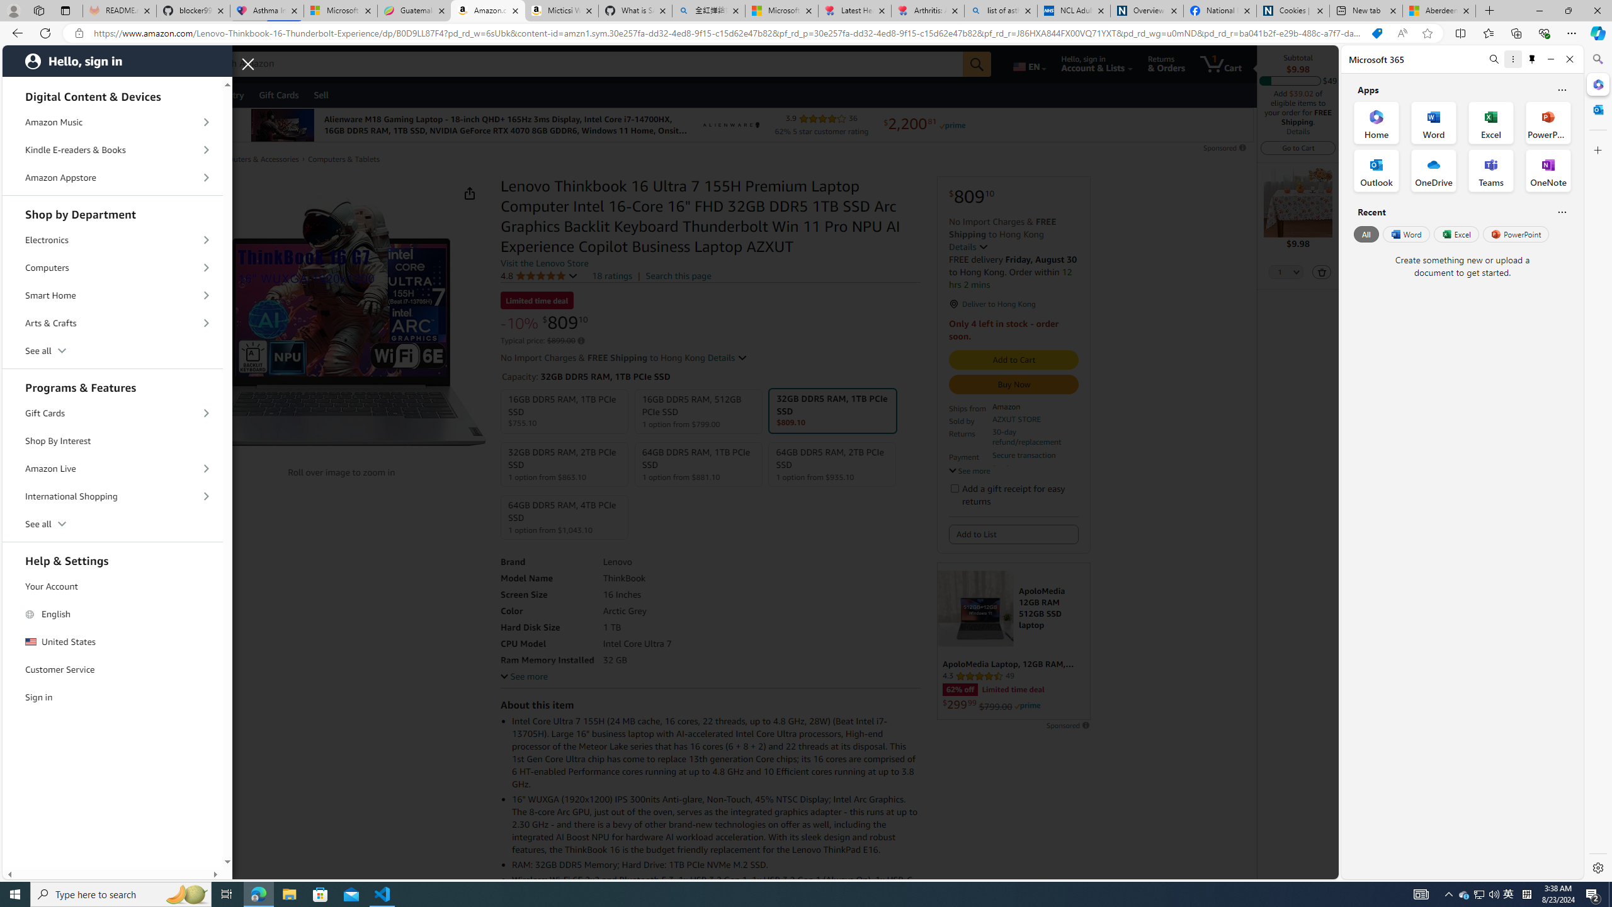 The height and width of the screenshot is (907, 1612). I want to click on Kindle E-readers & Books, so click(113, 150).